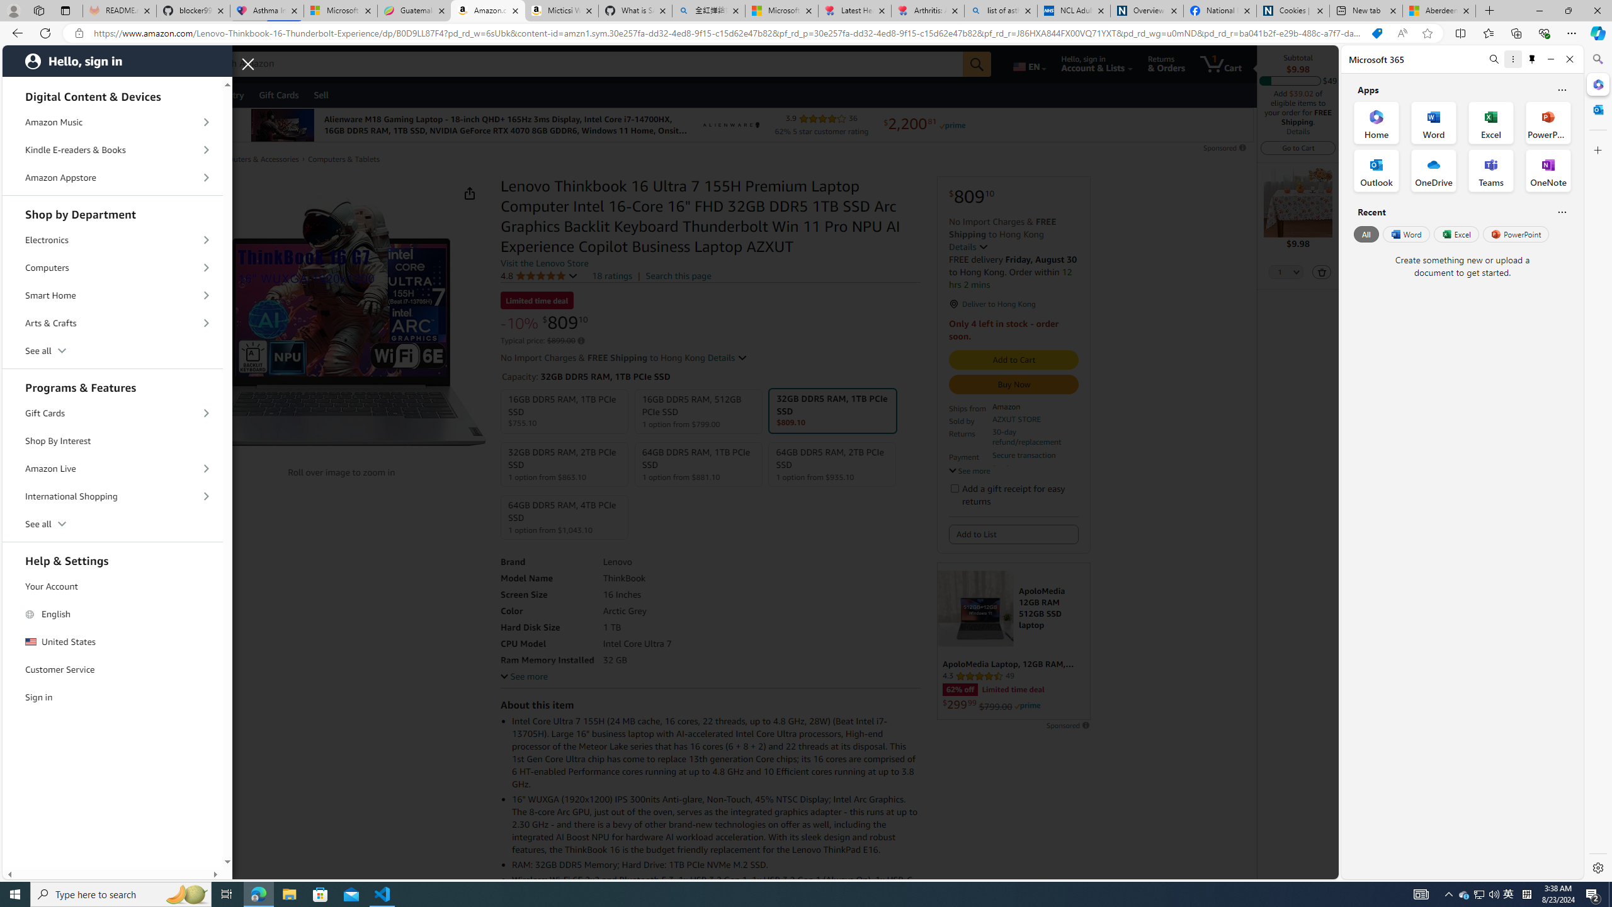 The height and width of the screenshot is (907, 1612). I want to click on Kindle E-readers & Books, so click(113, 150).